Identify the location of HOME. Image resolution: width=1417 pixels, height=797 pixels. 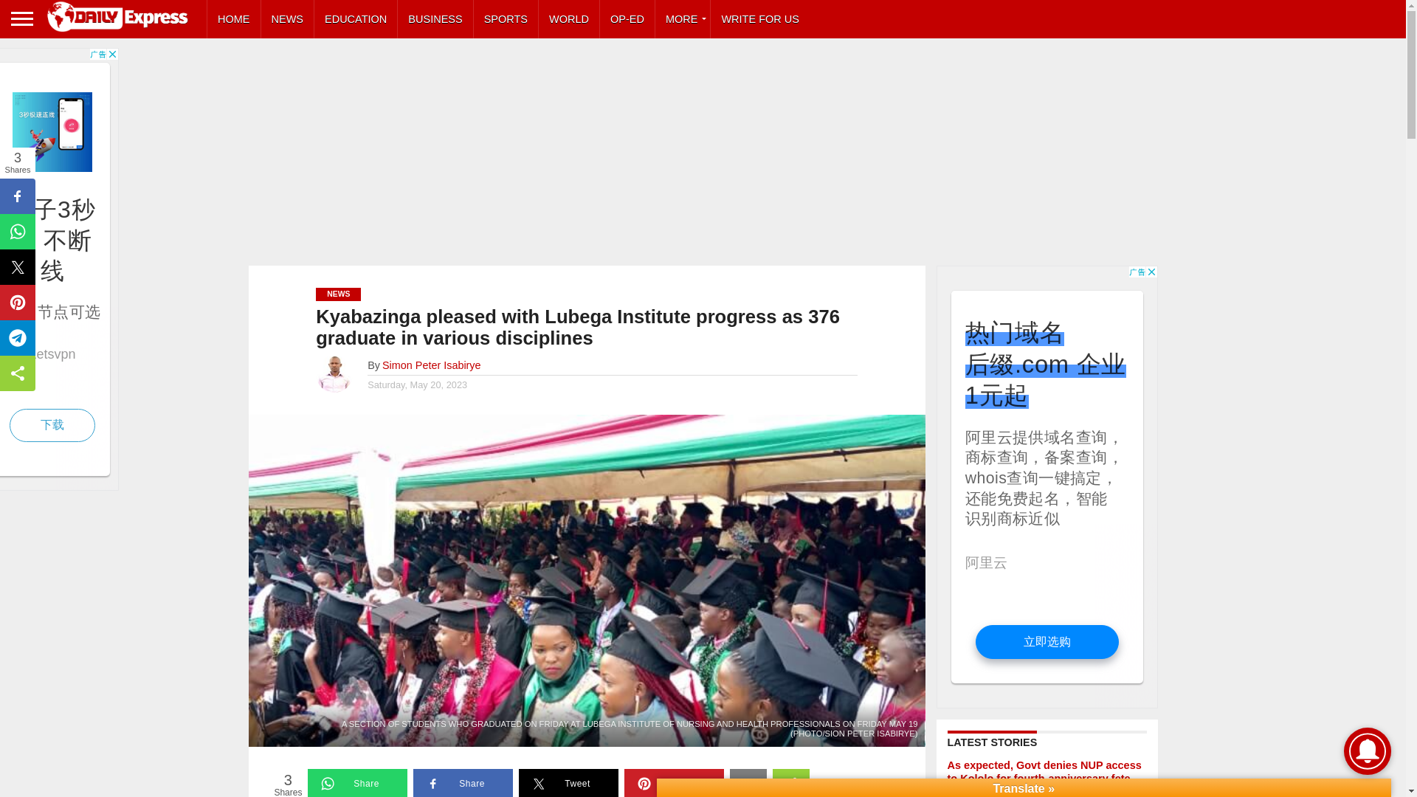
(233, 19).